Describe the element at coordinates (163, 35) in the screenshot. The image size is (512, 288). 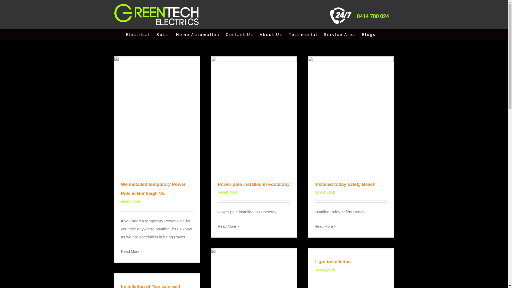
I see `Solar` at that location.